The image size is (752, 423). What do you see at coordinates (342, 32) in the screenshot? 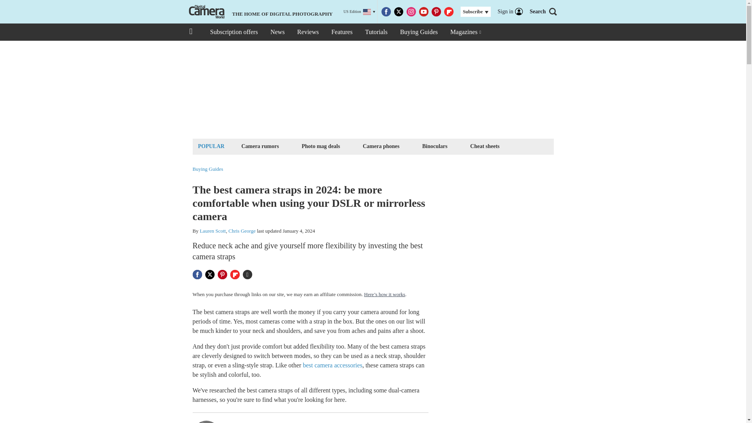
I see `Features` at bounding box center [342, 32].